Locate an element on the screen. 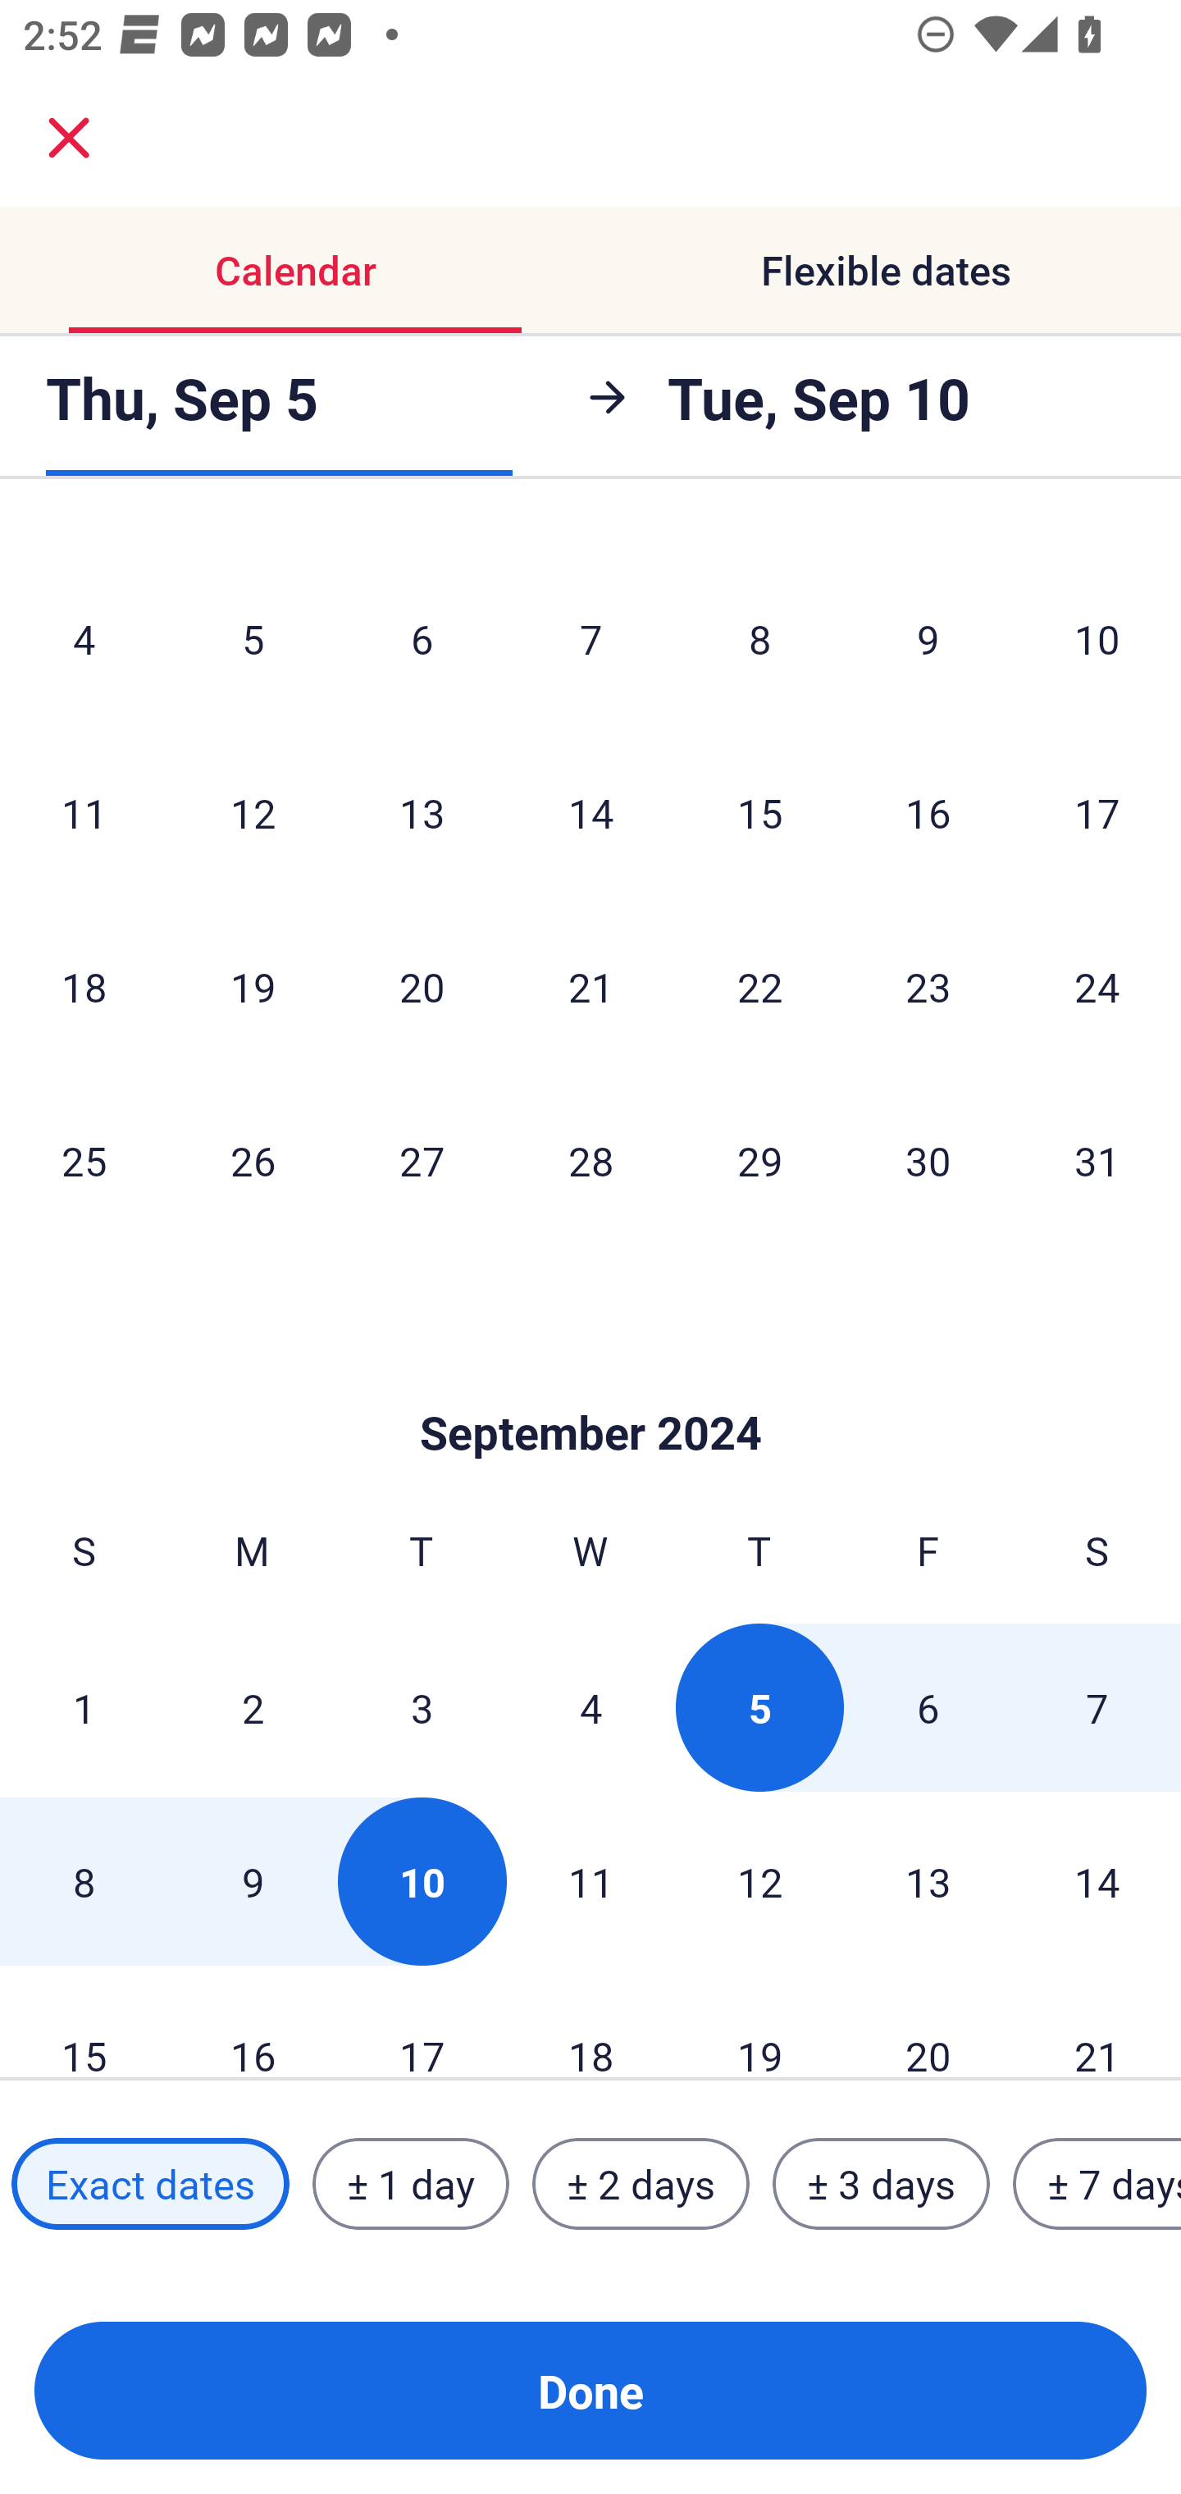 The image size is (1181, 2494). 6 Tuesday, August 6, 2024 is located at coordinates (422, 638).